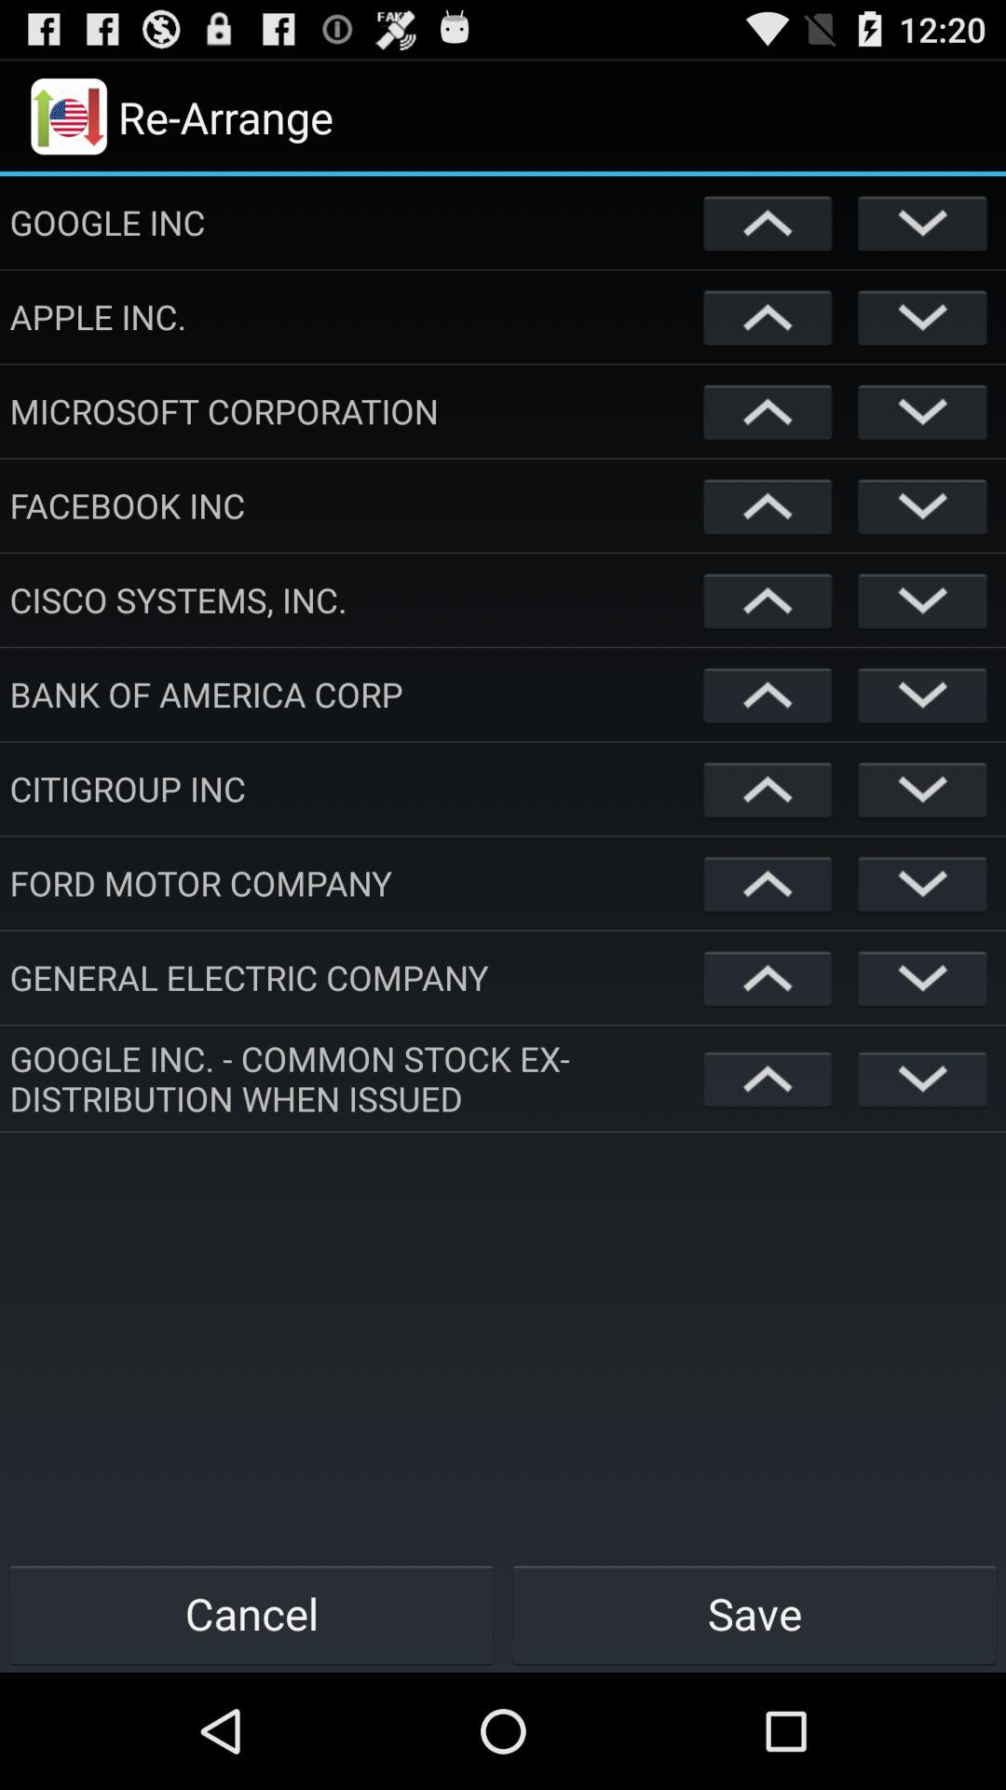 The height and width of the screenshot is (1790, 1006). I want to click on go to back, so click(768, 411).